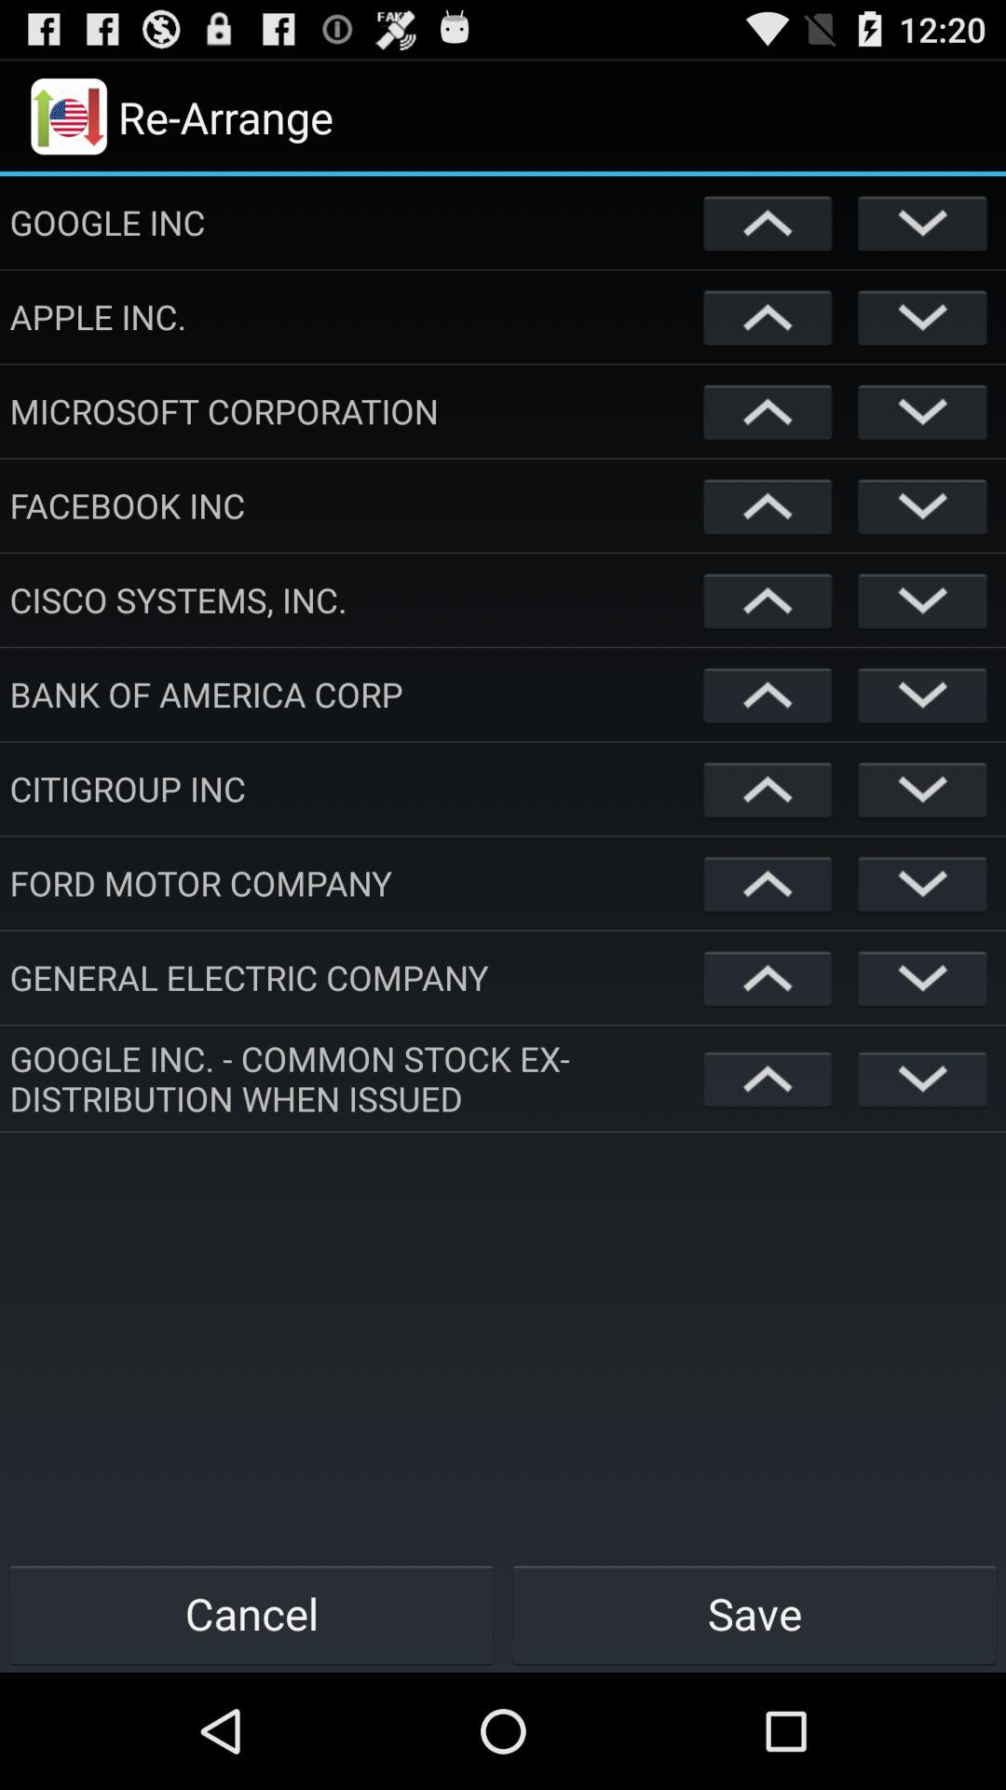 The height and width of the screenshot is (1790, 1006). I want to click on go to back, so click(768, 411).